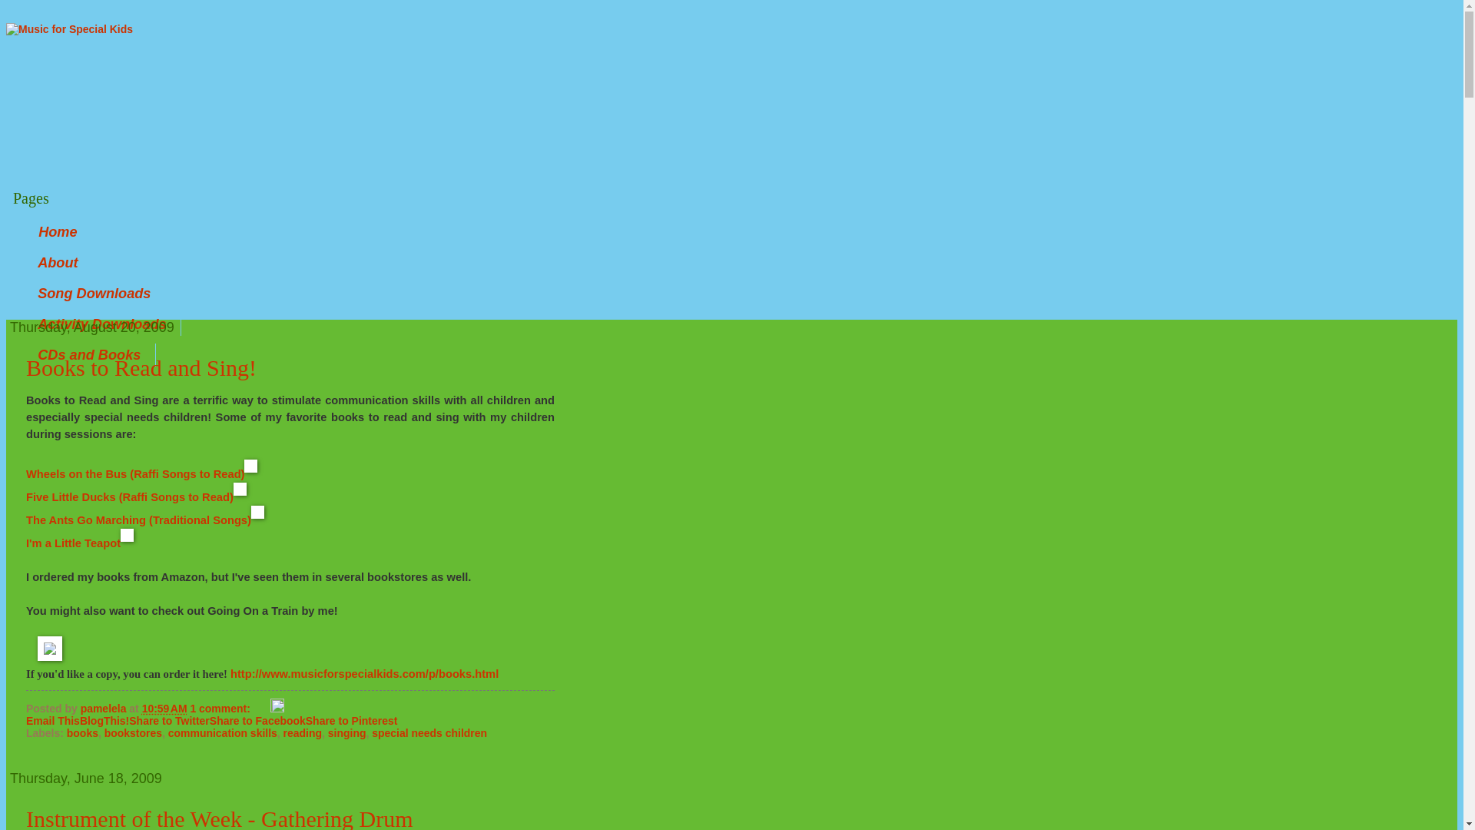  What do you see at coordinates (104, 708) in the screenshot?
I see `pamelela` at bounding box center [104, 708].